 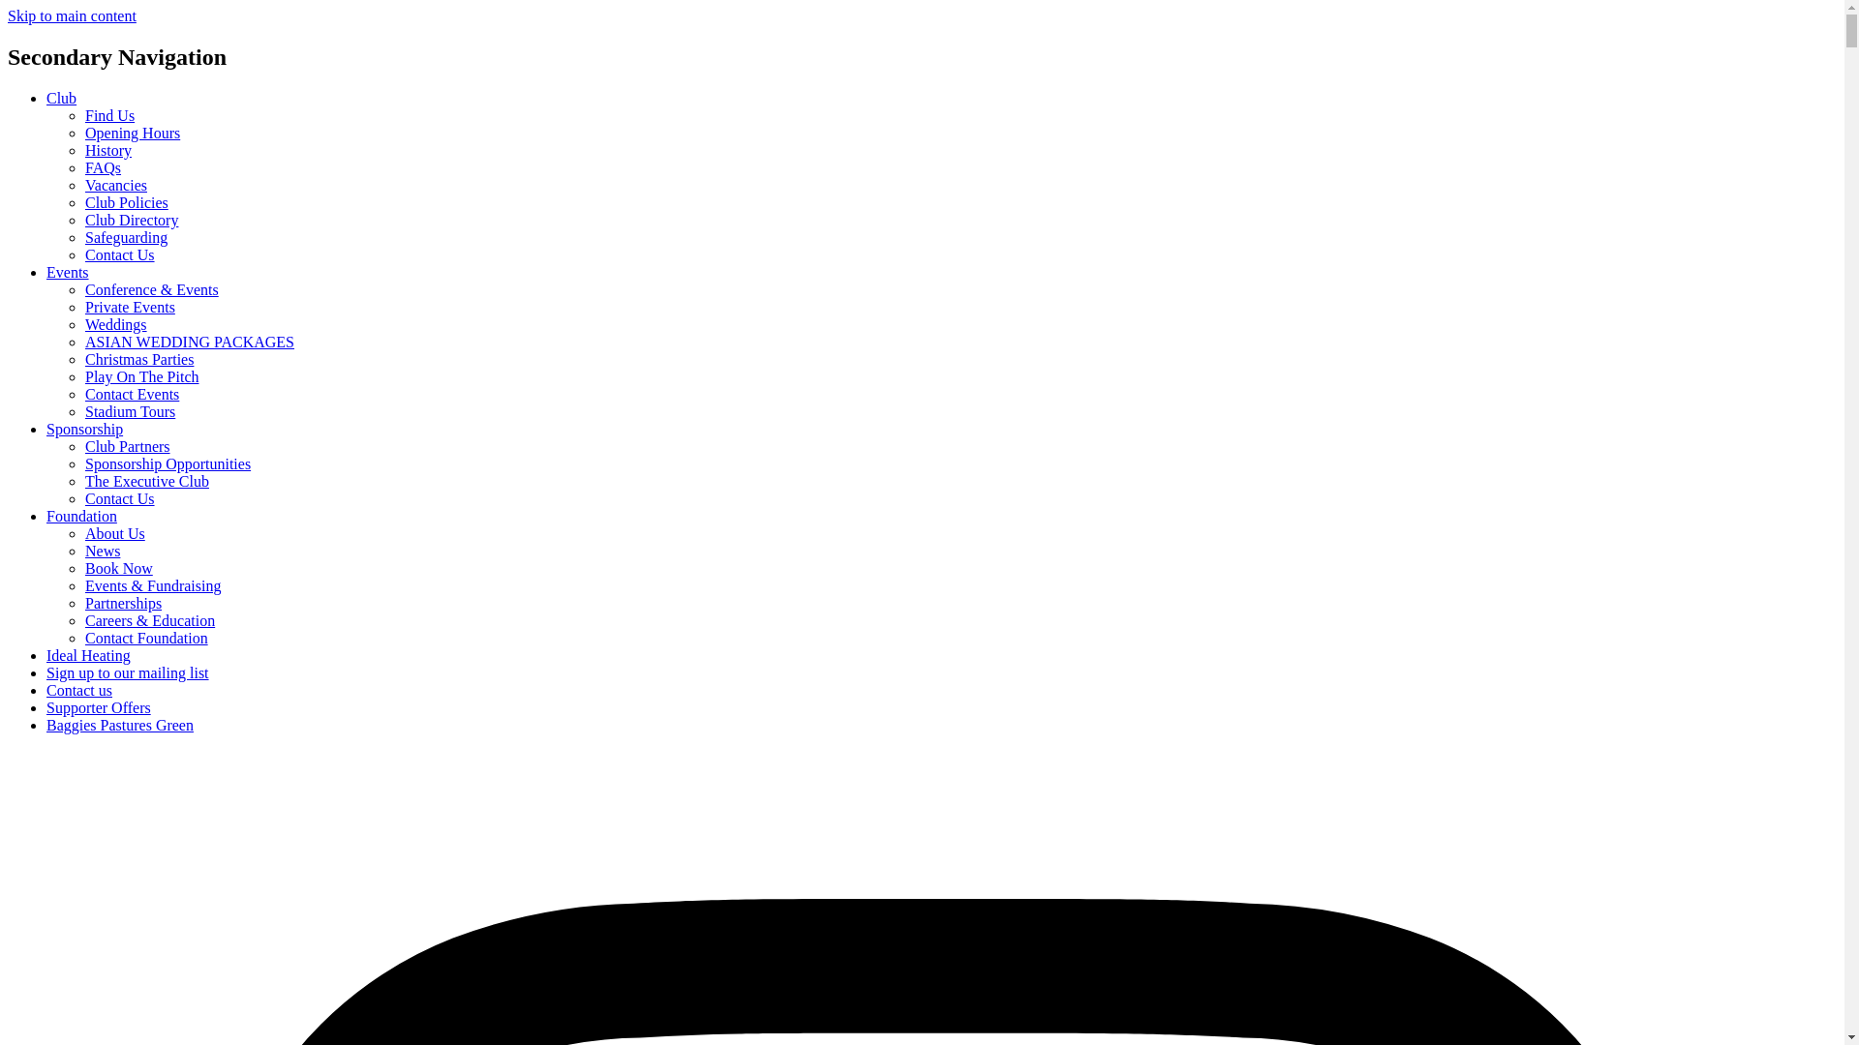 What do you see at coordinates (61, 98) in the screenshot?
I see `Club` at bounding box center [61, 98].